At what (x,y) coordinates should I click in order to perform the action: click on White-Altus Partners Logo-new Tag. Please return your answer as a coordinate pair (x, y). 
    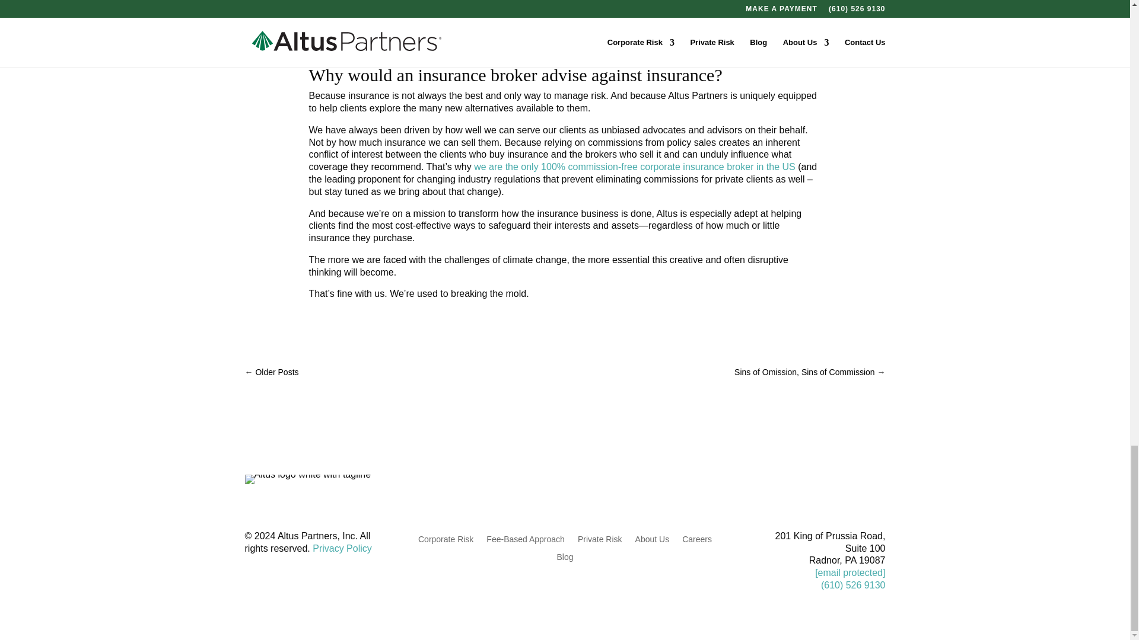
    Looking at the image, I should click on (307, 479).